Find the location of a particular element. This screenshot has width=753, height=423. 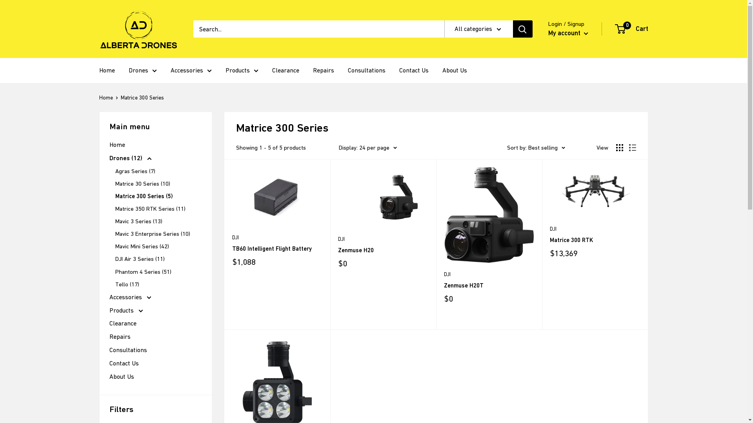

LBP is located at coordinates (119, 190).